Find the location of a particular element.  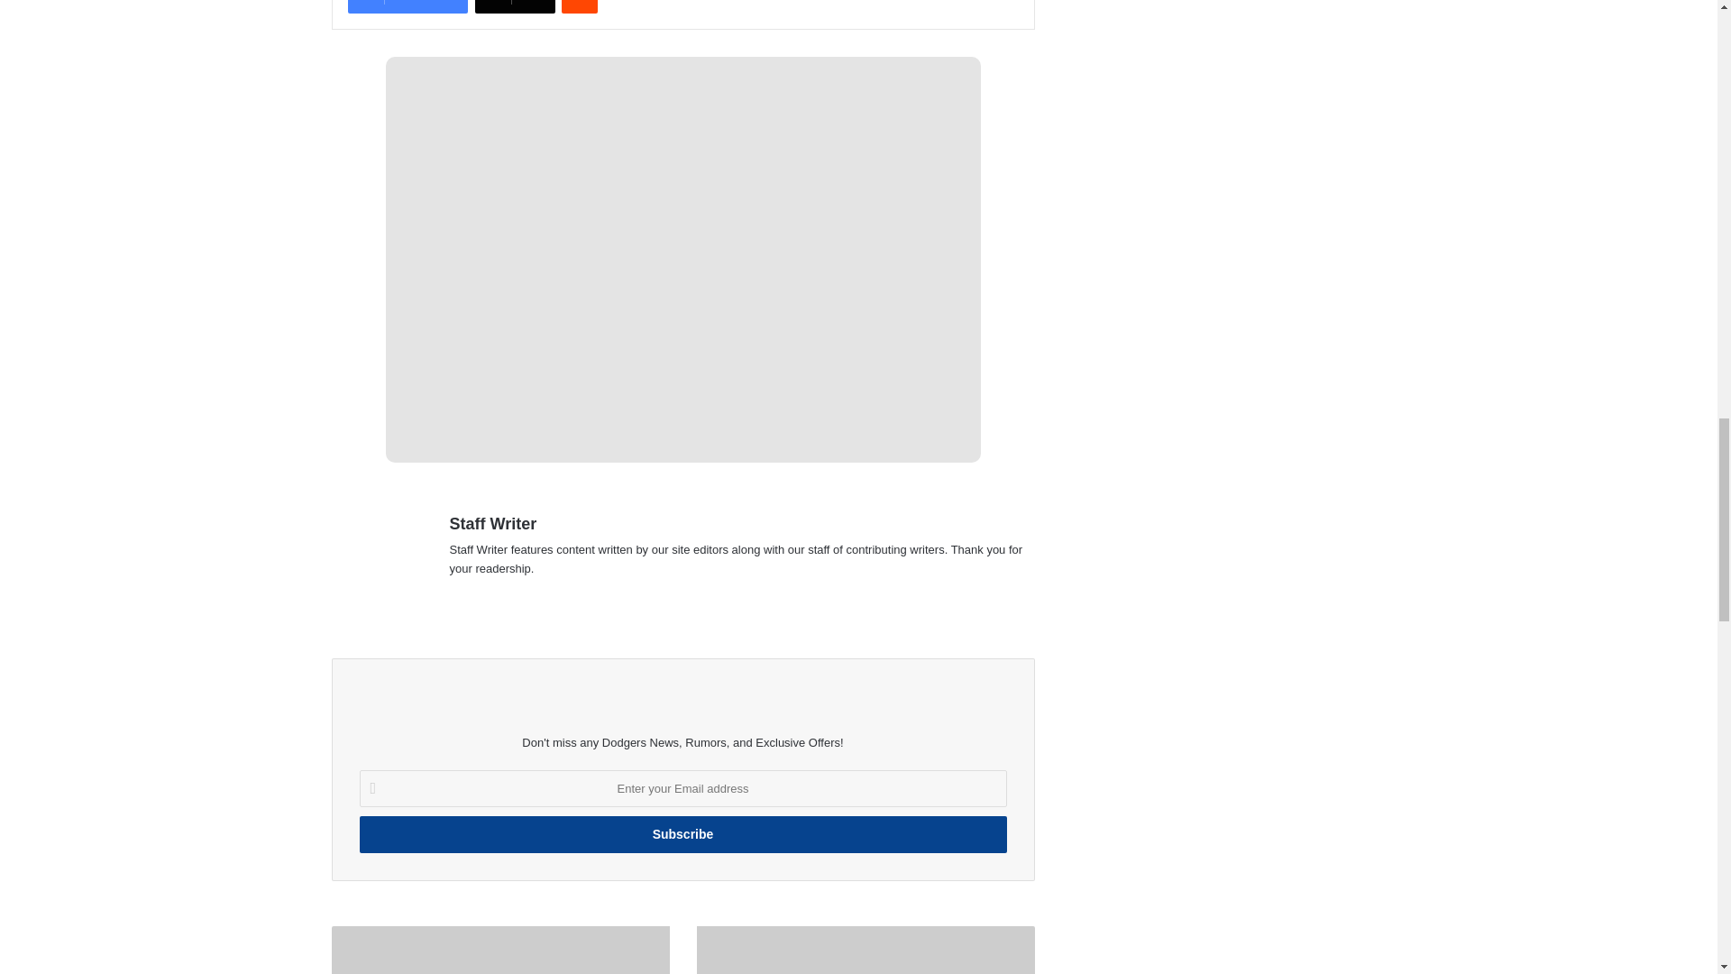

Subscribe is located at coordinates (682, 835).